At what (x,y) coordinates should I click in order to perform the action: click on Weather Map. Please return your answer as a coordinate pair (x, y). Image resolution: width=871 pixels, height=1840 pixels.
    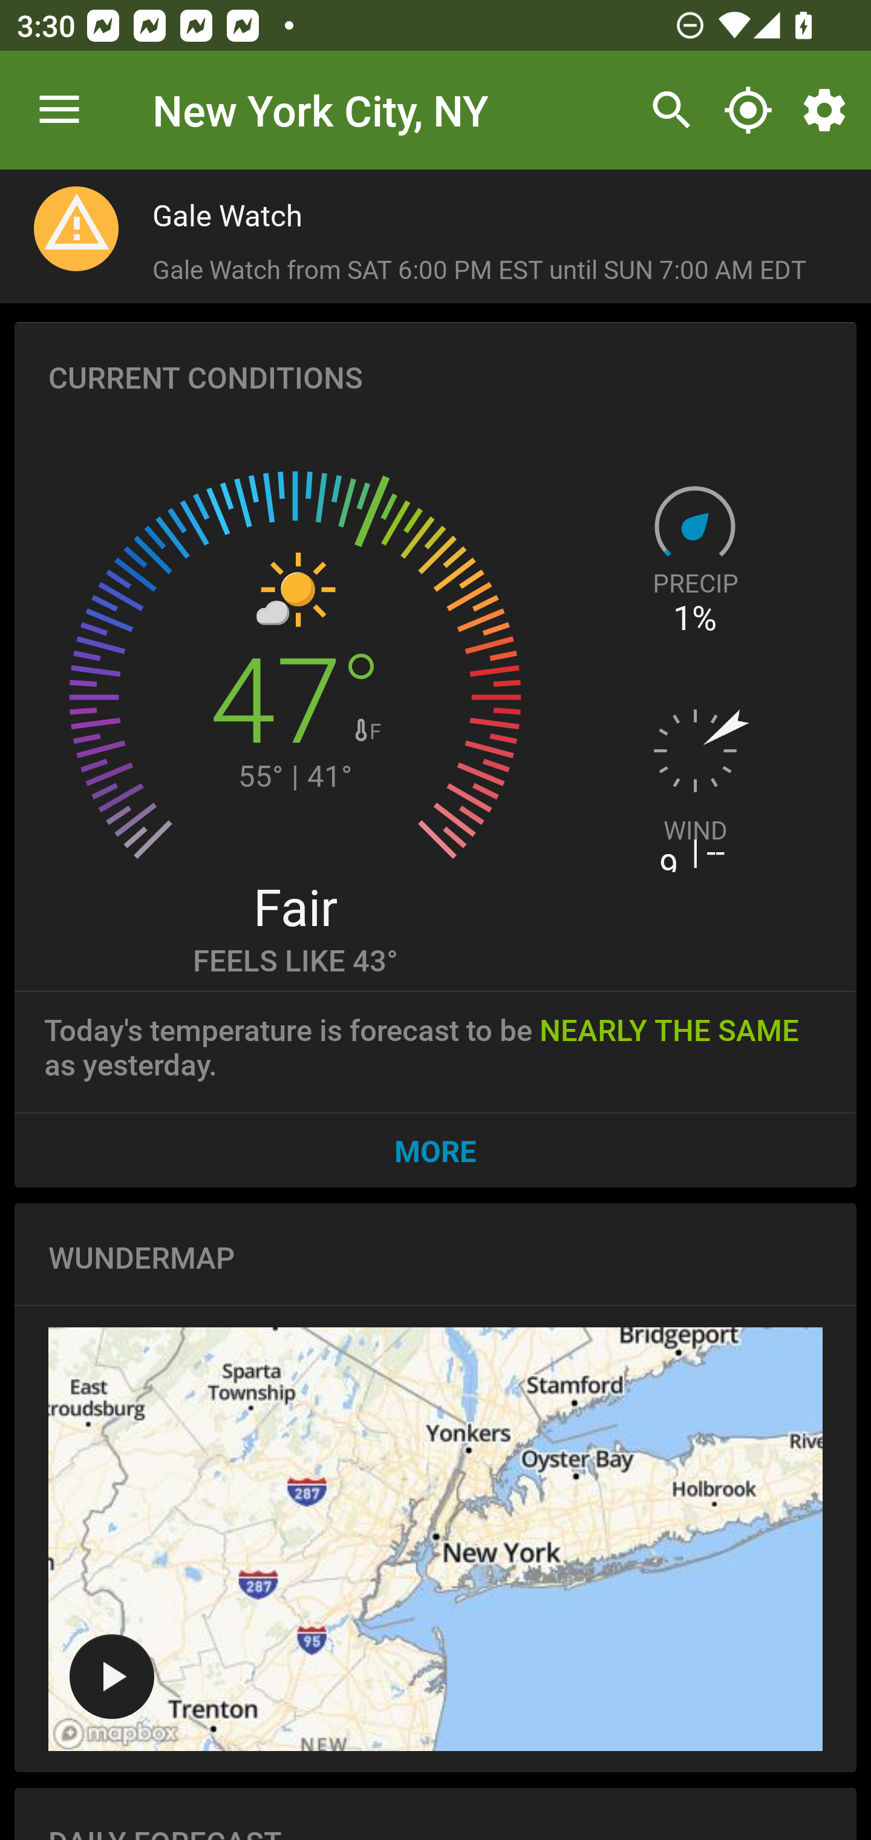
    Looking at the image, I should click on (435, 1539).